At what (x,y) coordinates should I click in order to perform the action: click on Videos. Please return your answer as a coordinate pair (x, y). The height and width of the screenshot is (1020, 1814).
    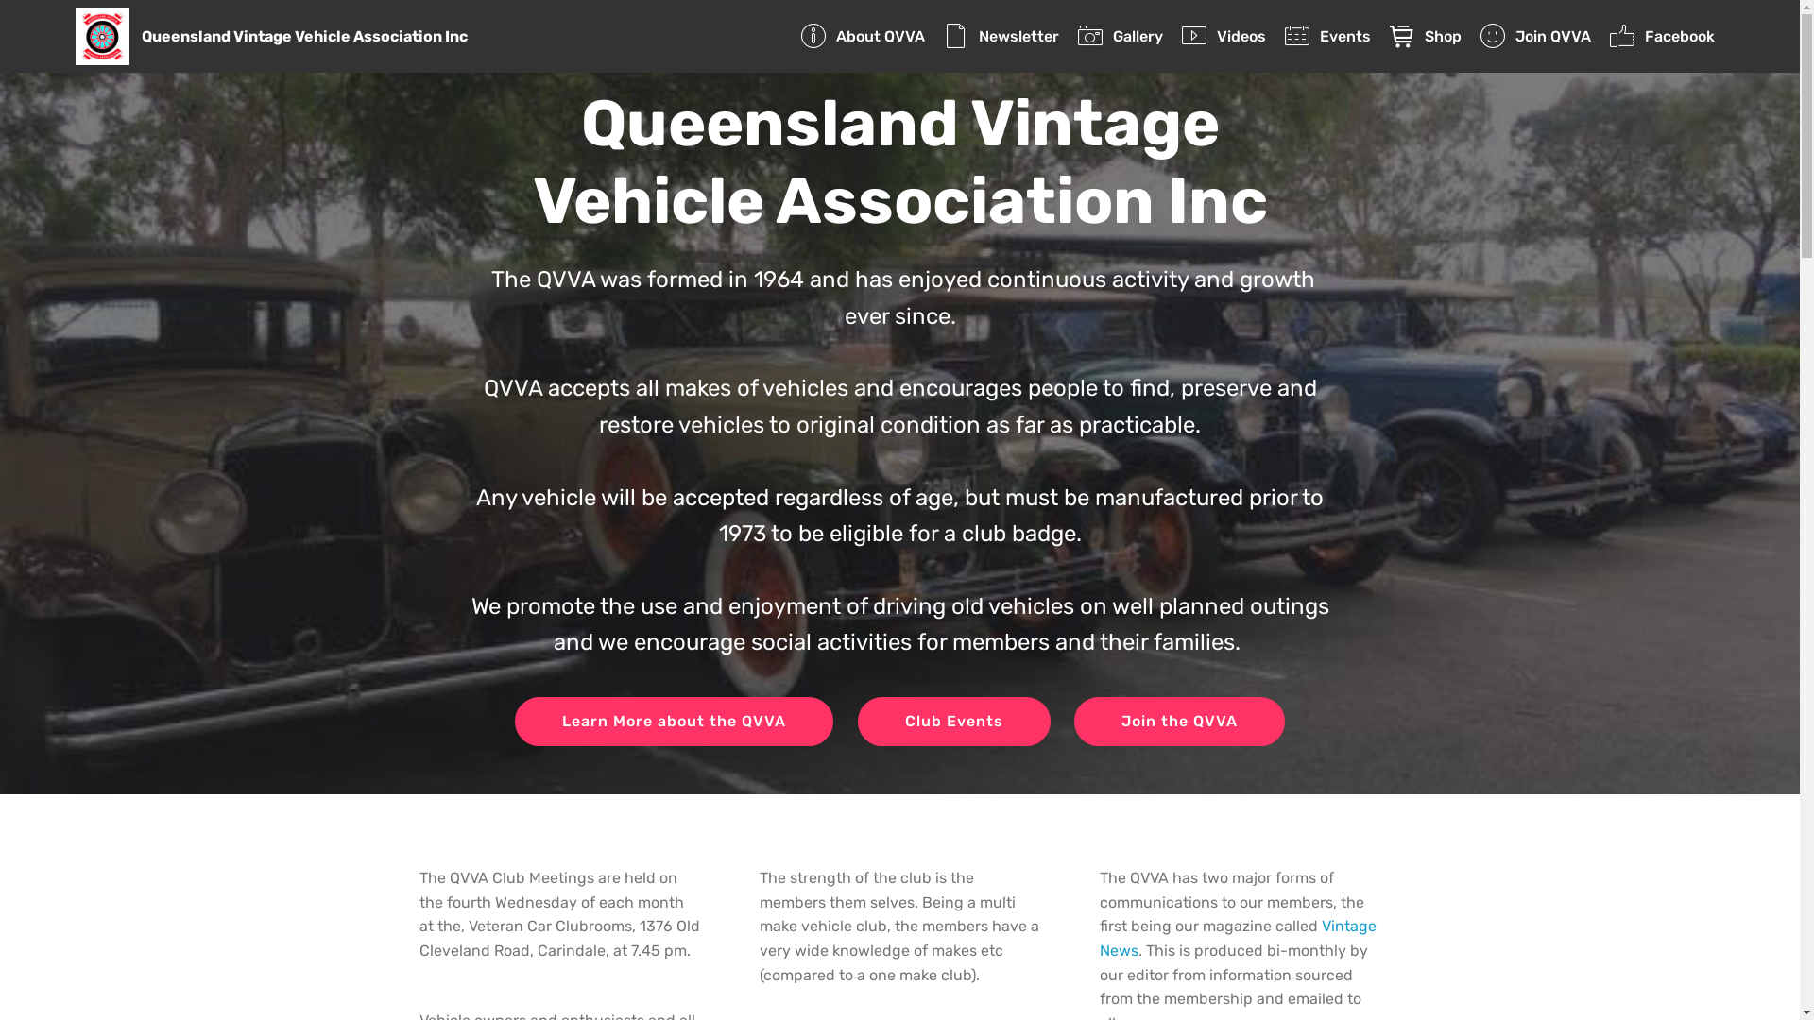
    Looking at the image, I should click on (1224, 36).